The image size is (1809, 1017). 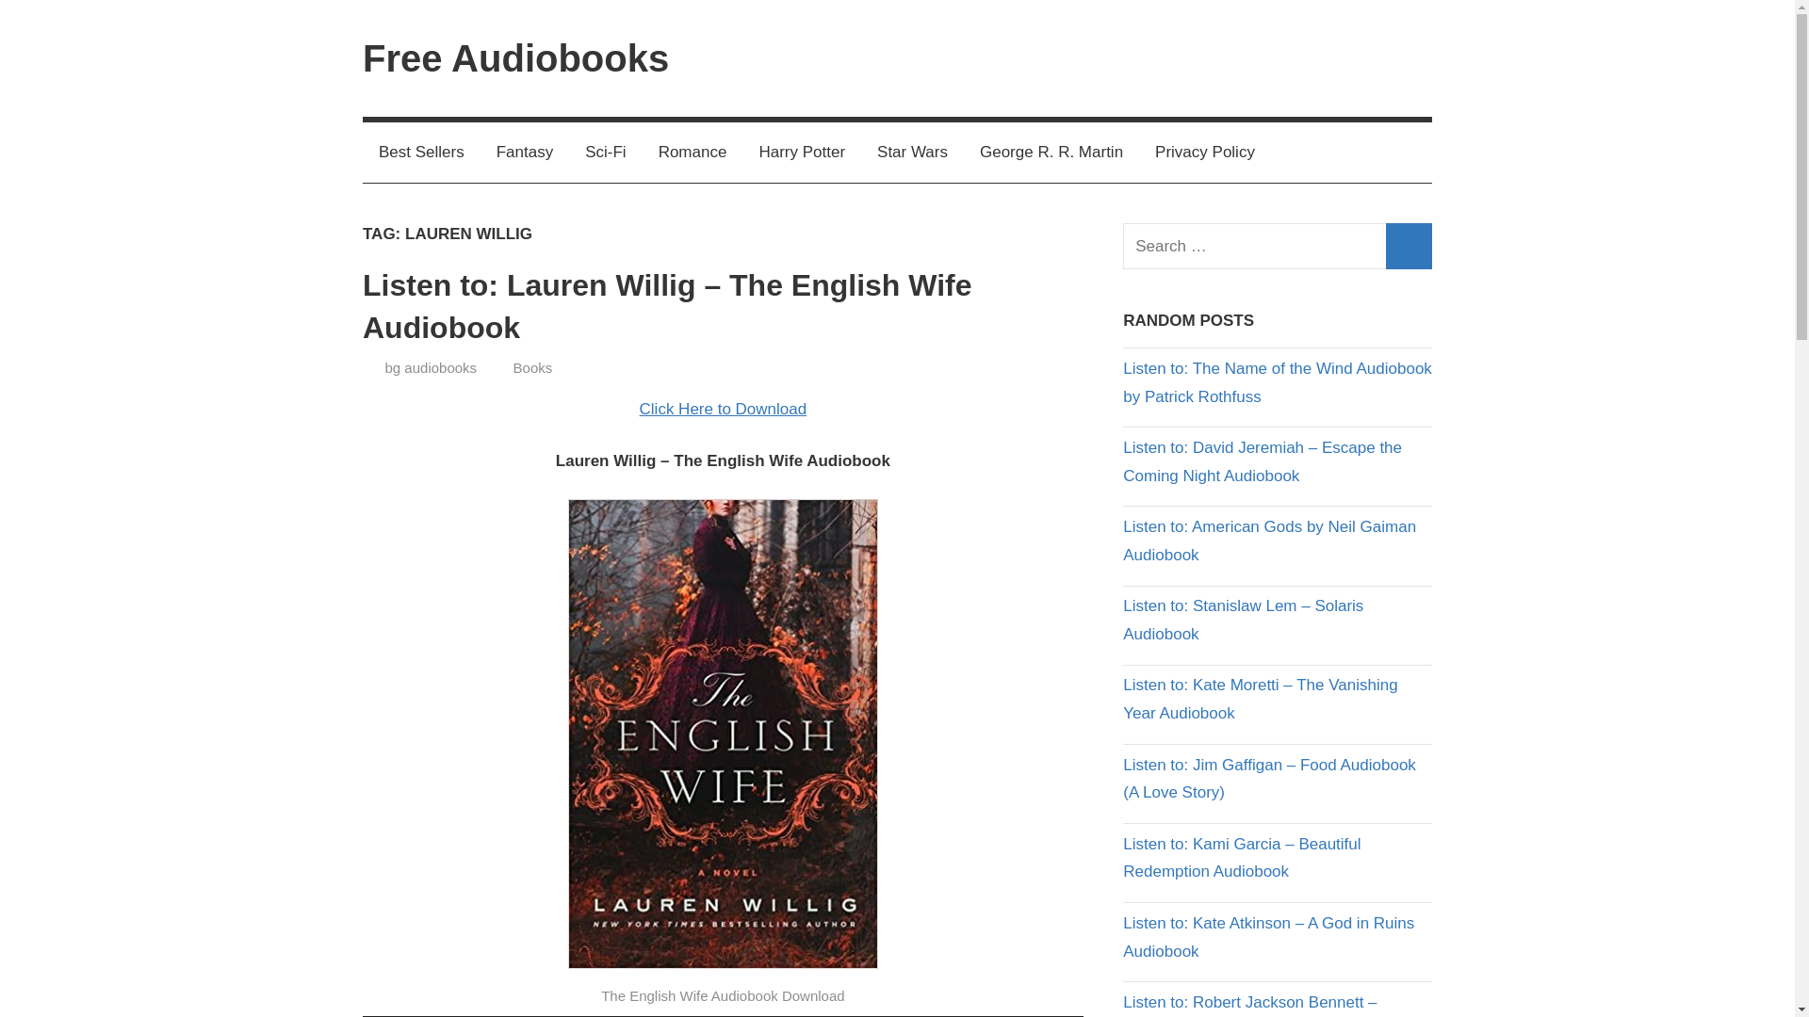 I want to click on George R. R. Martin, so click(x=1051, y=153).